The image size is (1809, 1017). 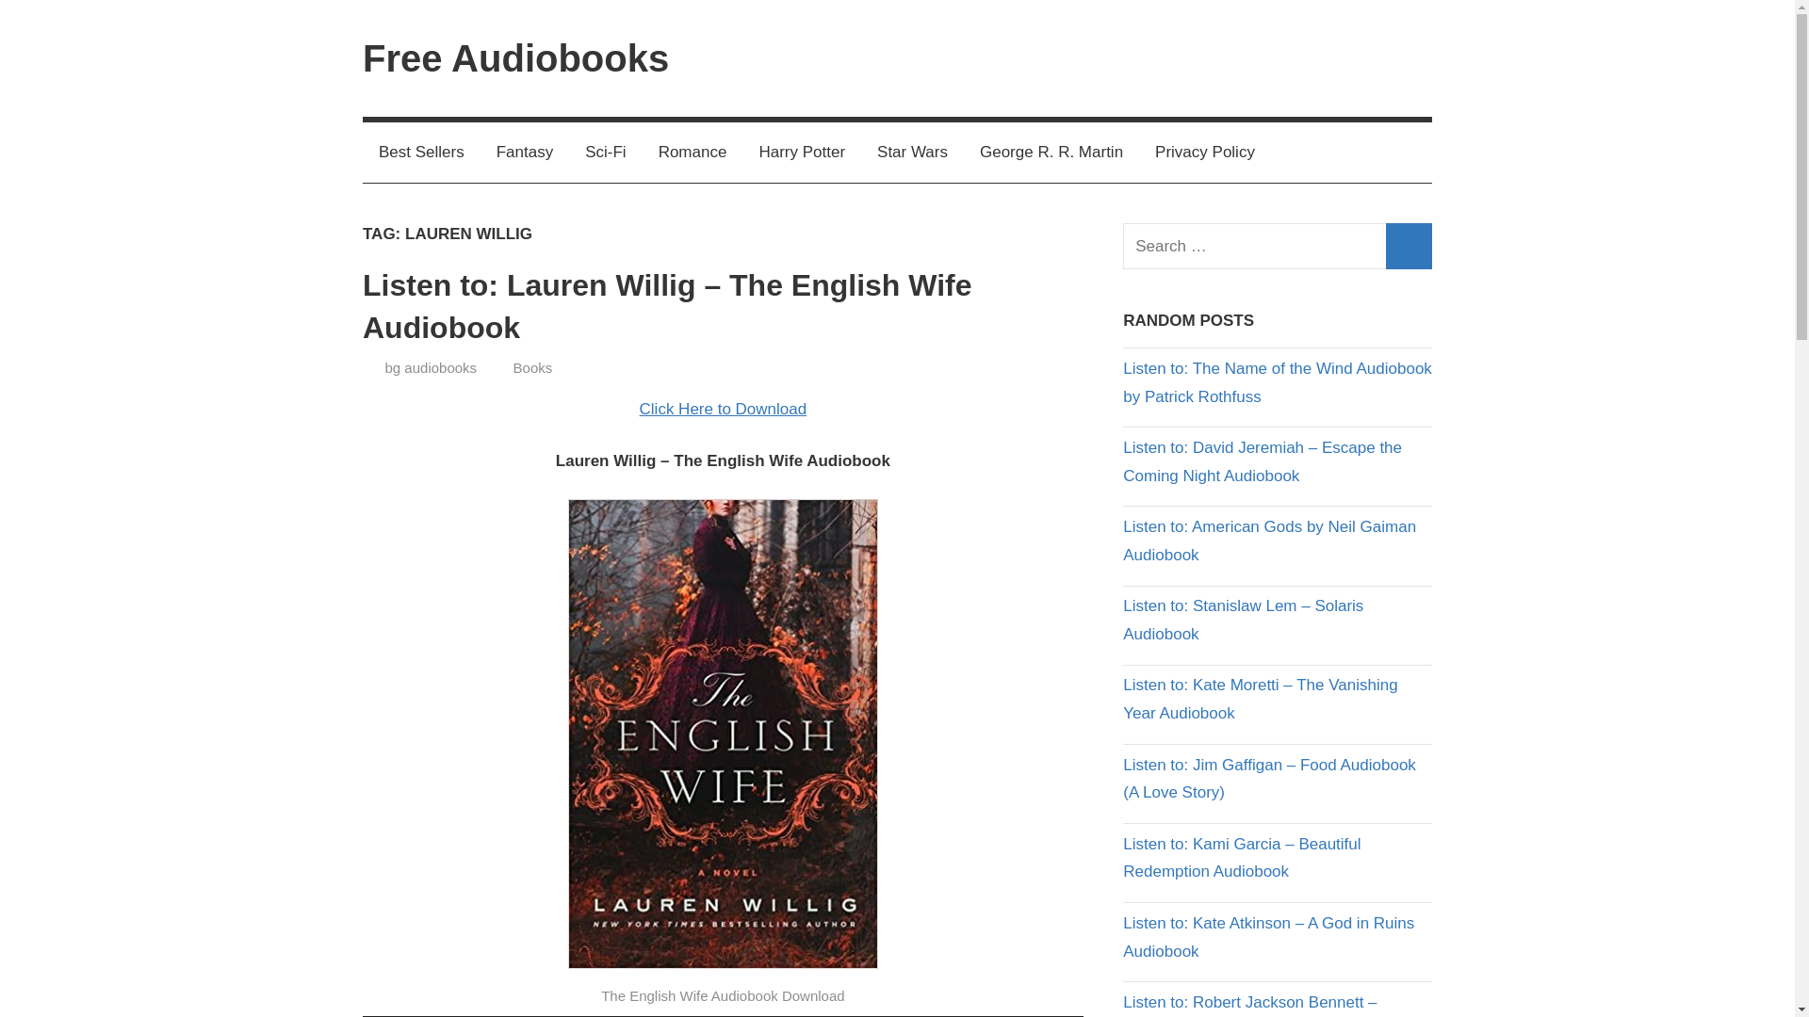 I want to click on George R. R. Martin, so click(x=1051, y=153).